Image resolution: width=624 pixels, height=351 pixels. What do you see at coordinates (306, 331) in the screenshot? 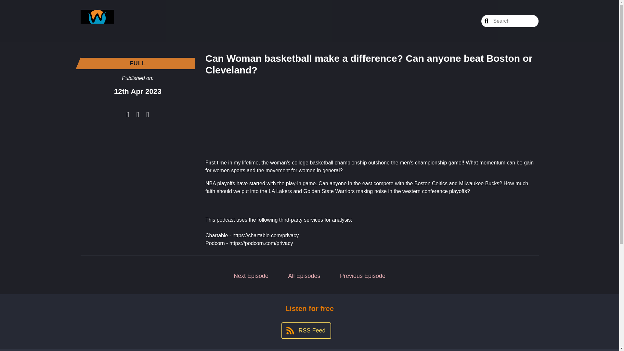
I see `RSS Feed` at bounding box center [306, 331].